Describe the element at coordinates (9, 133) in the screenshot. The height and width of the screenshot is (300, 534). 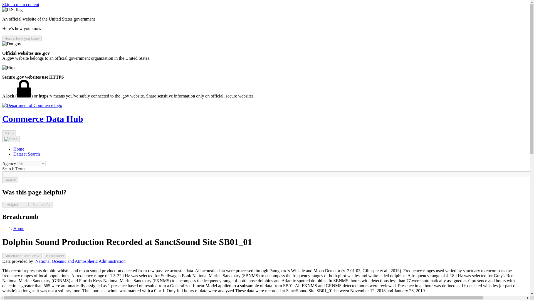
I see `Menu` at that location.